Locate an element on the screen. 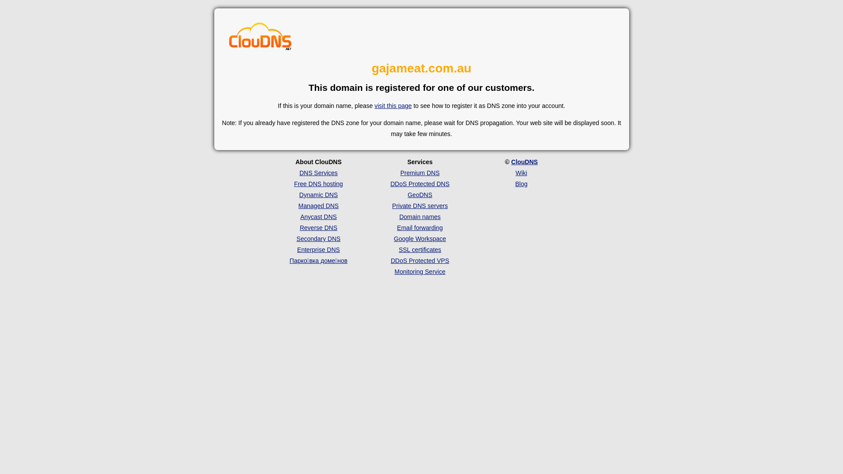 This screenshot has height=474, width=843. DDoS Protected VPS is located at coordinates (420, 261).